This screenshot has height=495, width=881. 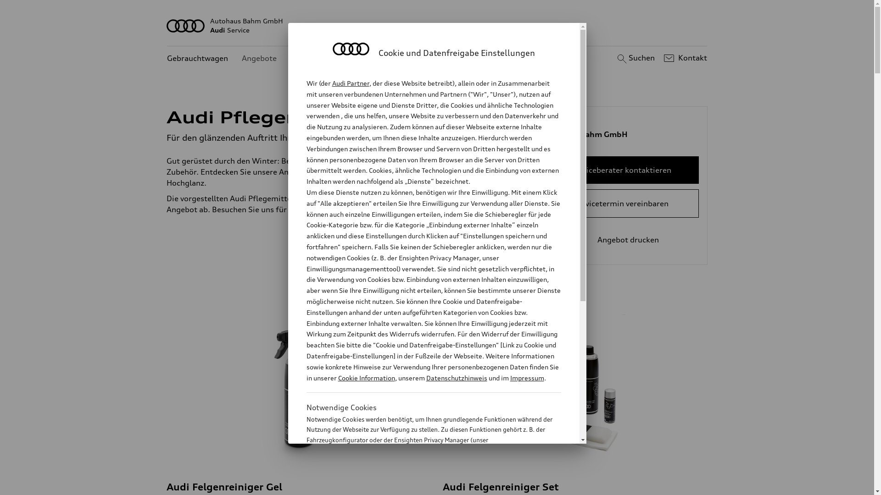 What do you see at coordinates (366, 378) in the screenshot?
I see `Cookie Information` at bounding box center [366, 378].